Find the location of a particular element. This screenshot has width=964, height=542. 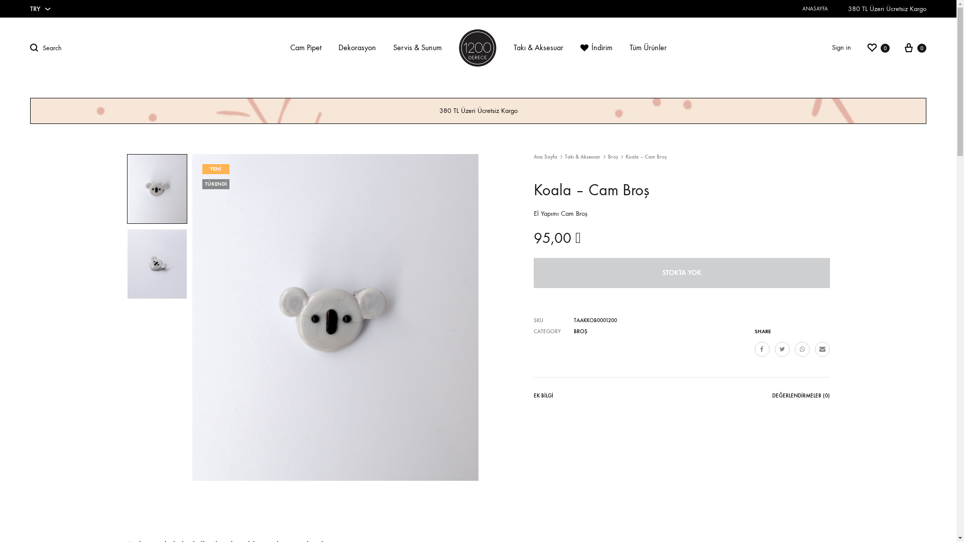

Wishlist
0 is located at coordinates (878, 47).